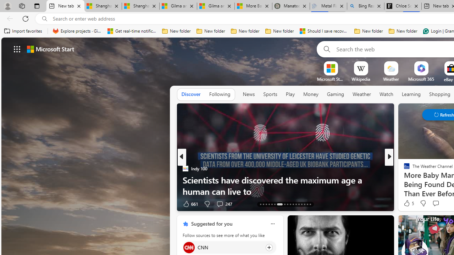 This screenshot has height=255, width=454. I want to click on 146 Like, so click(409, 203).